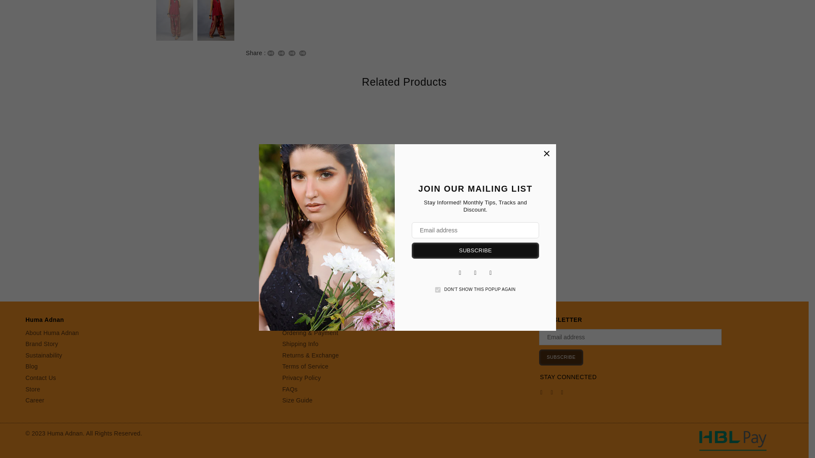 The image size is (815, 458). I want to click on Share on Facebook, so click(270, 53).